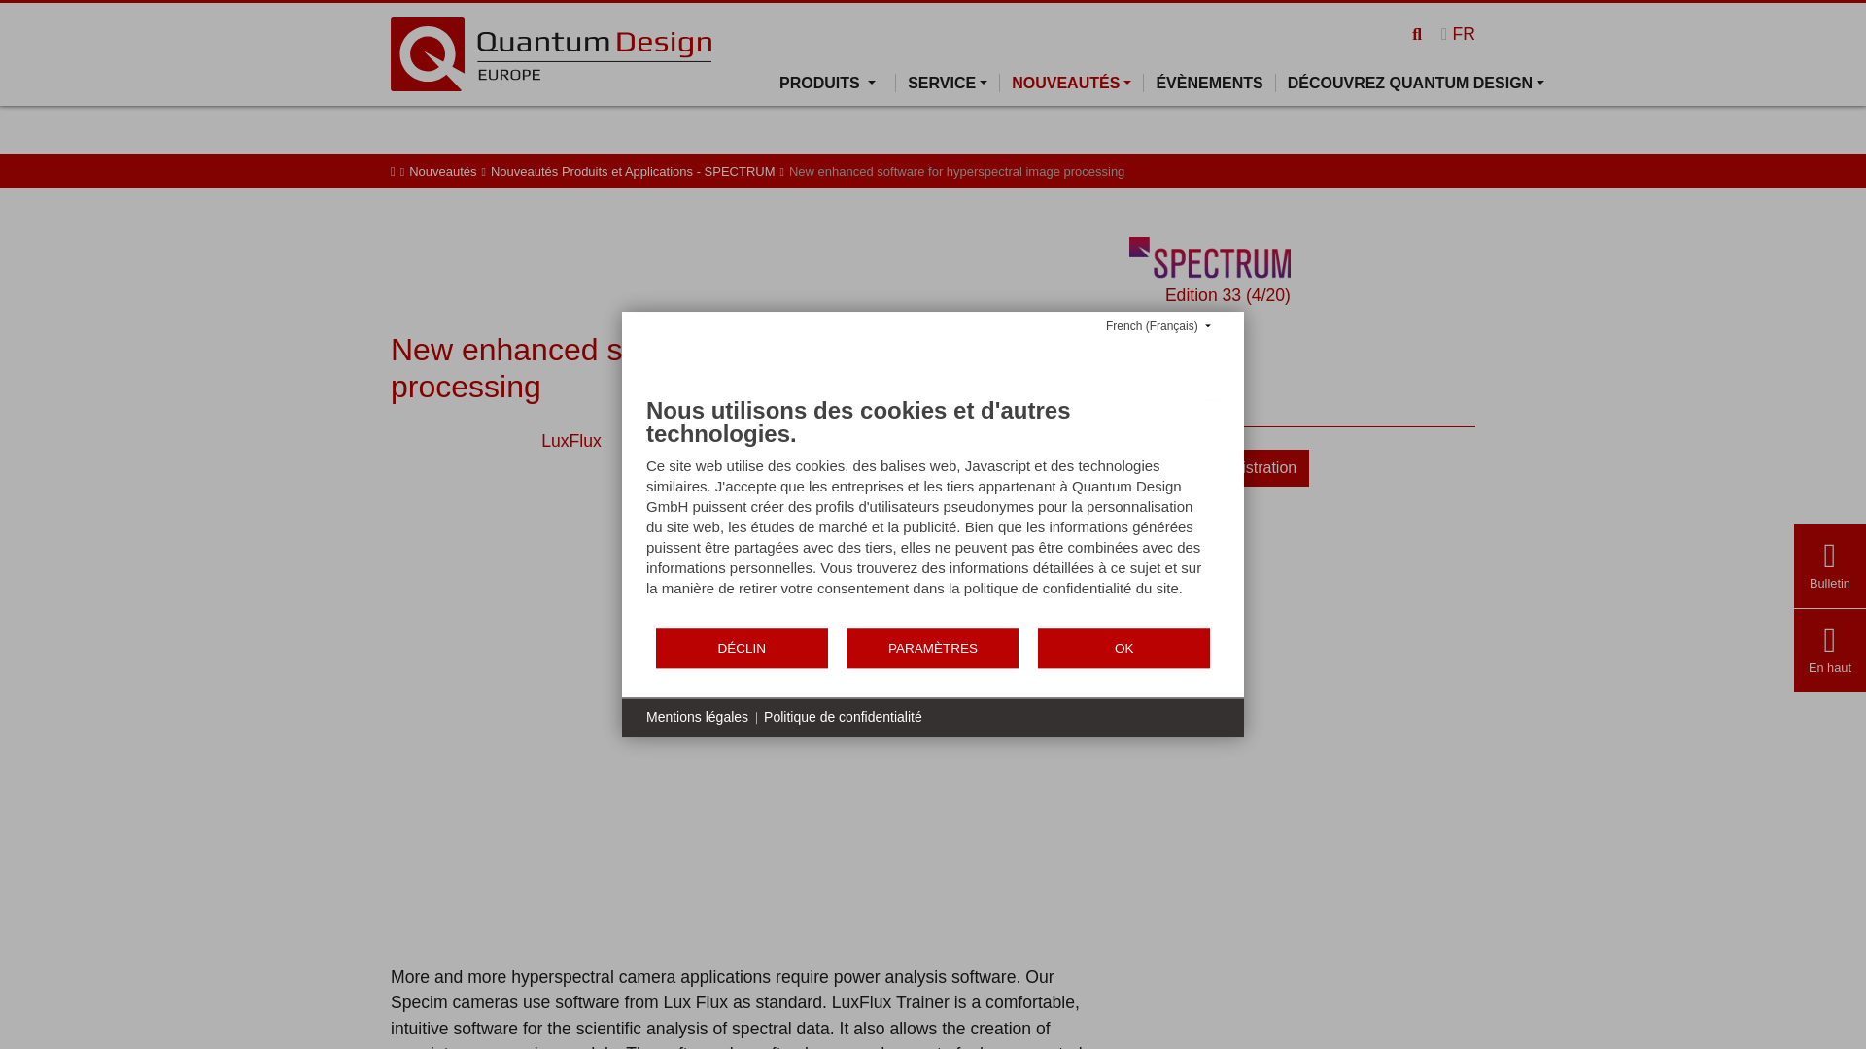 Image resolution: width=1866 pixels, height=1049 pixels. I want to click on Langue, so click(1458, 33).